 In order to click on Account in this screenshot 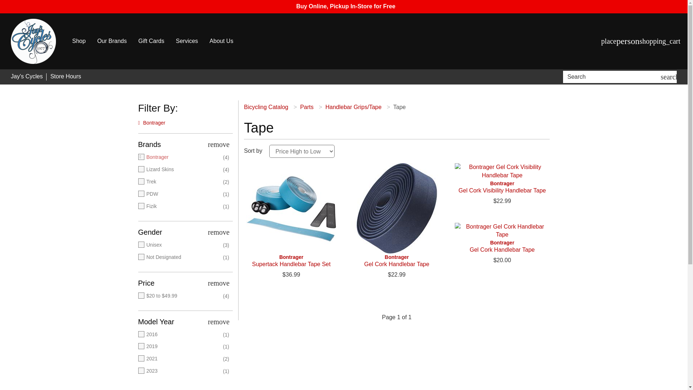, I will do `click(628, 41)`.